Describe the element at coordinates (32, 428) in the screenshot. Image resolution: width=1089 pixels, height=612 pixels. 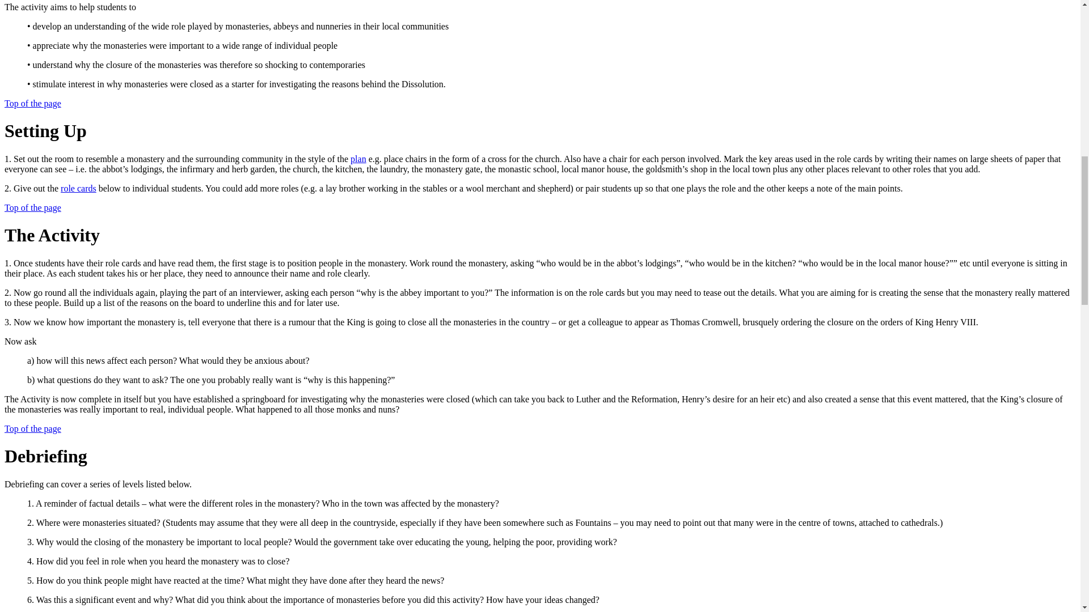
I see `Top of the page` at that location.